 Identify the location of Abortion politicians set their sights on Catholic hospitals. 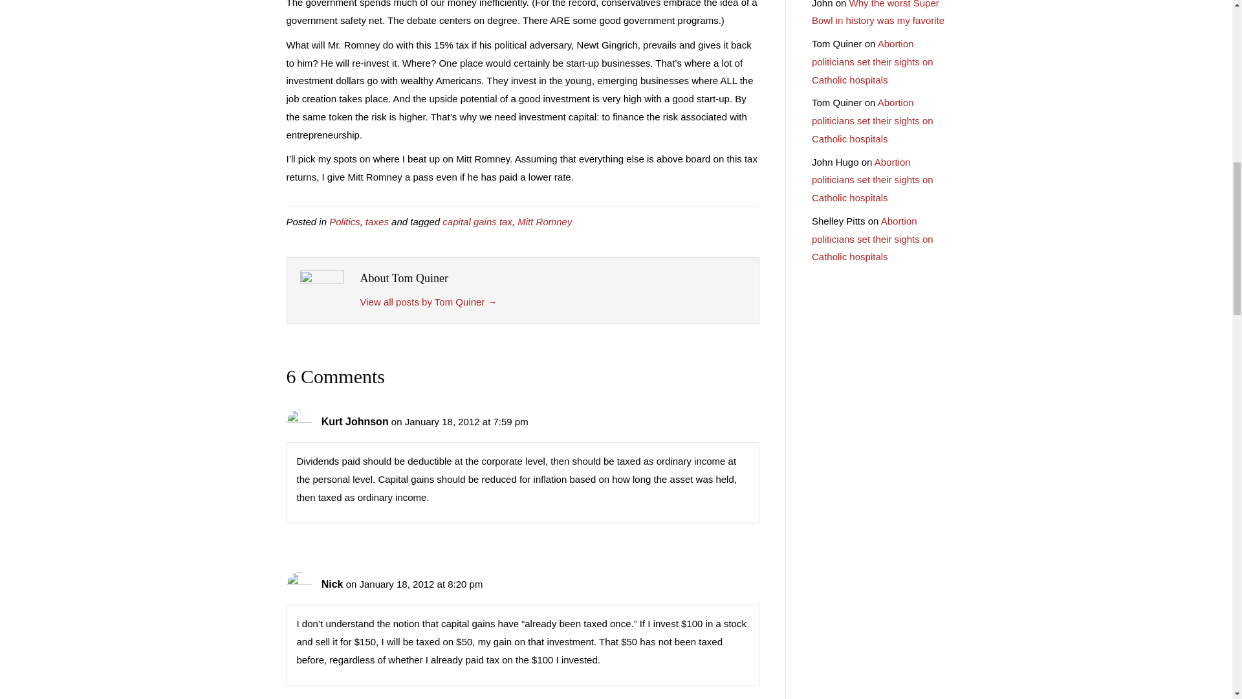
(873, 120).